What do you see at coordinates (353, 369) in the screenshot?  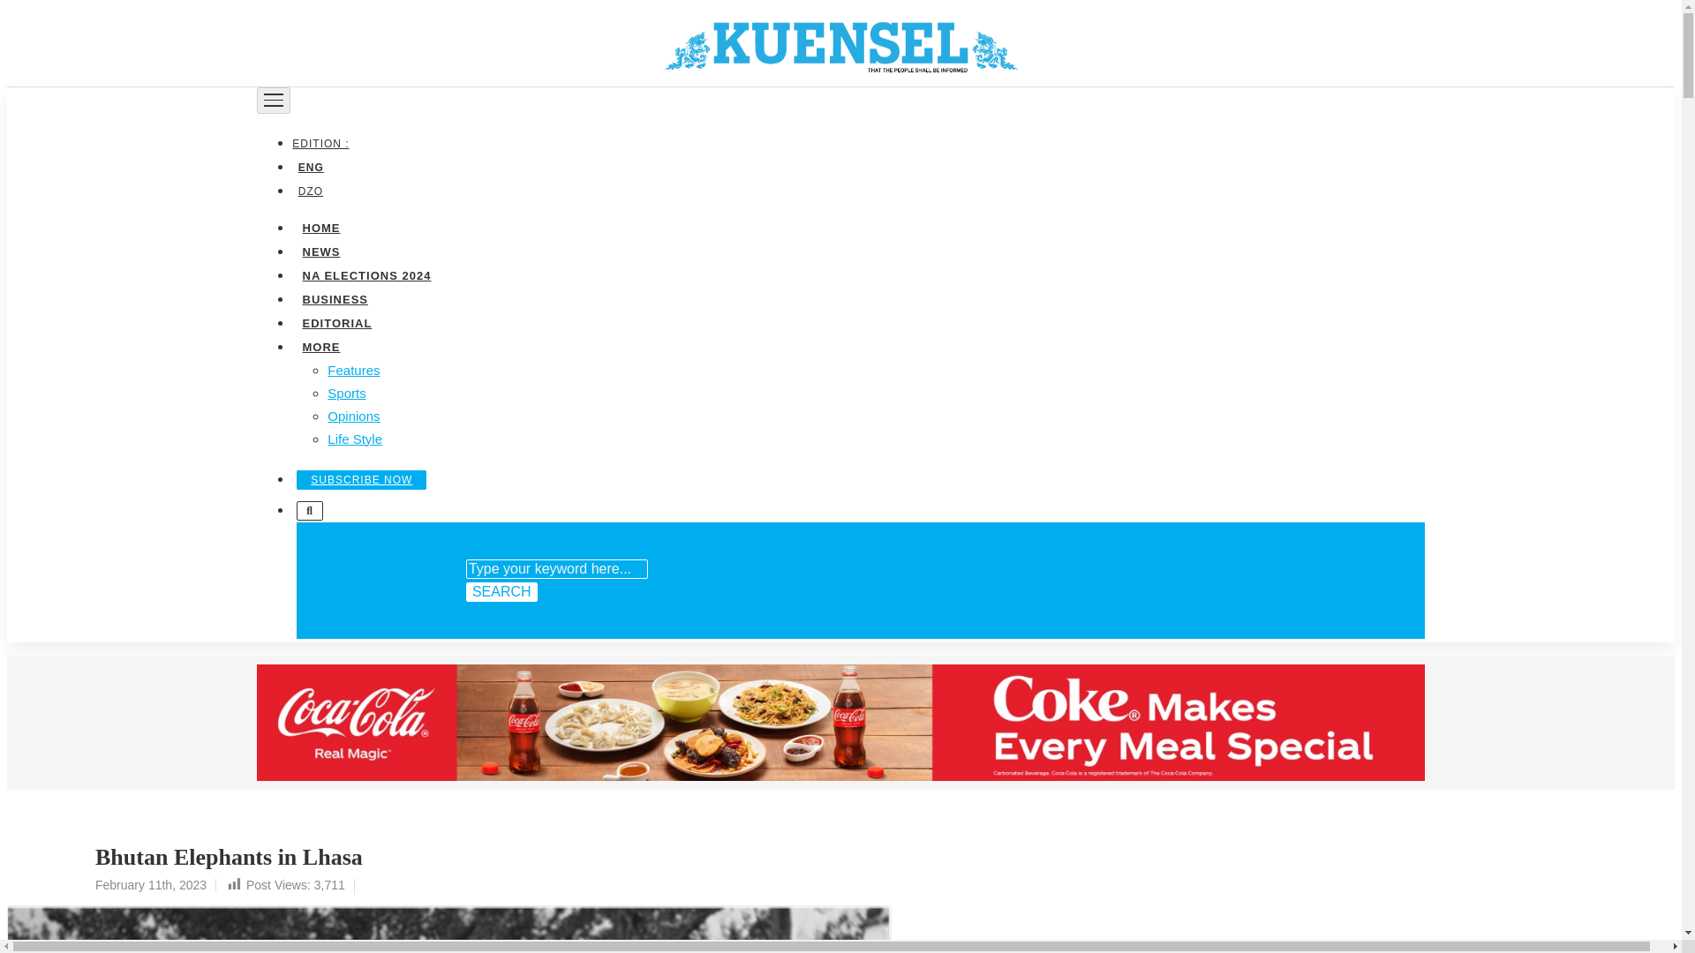 I see `Features` at bounding box center [353, 369].